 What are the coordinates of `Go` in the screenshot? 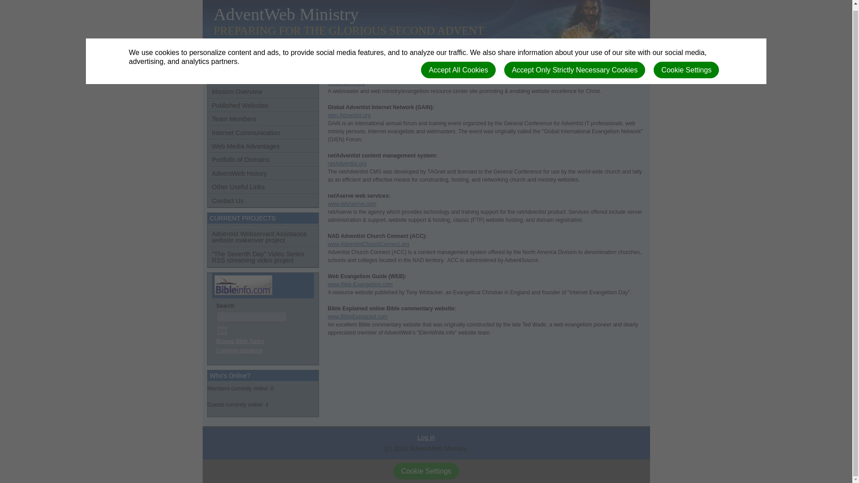 It's located at (222, 330).